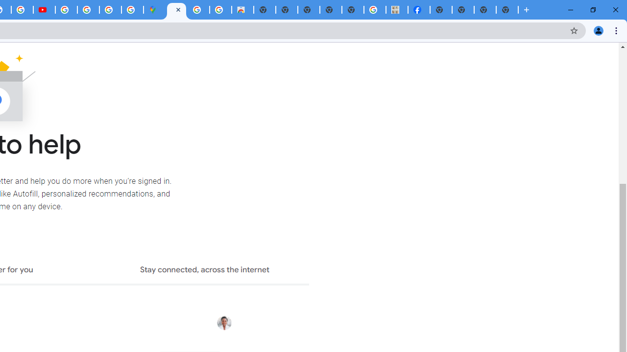  I want to click on Miley Cyrus | Facebook, so click(419, 10).